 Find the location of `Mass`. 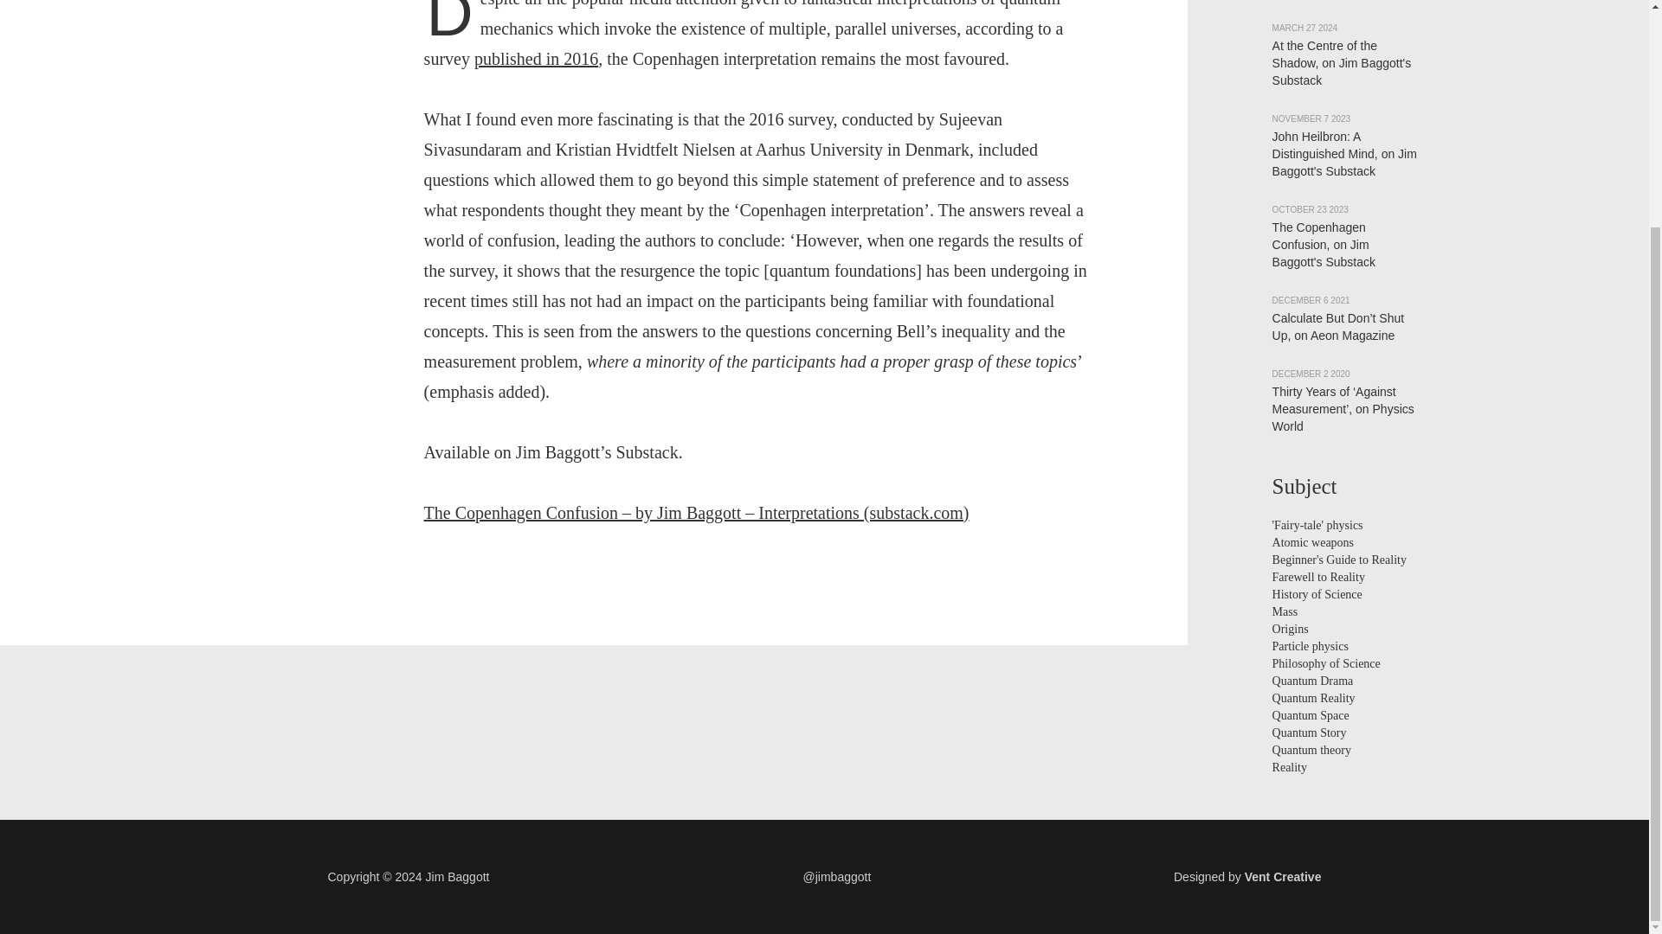

Mass is located at coordinates (1285, 611).